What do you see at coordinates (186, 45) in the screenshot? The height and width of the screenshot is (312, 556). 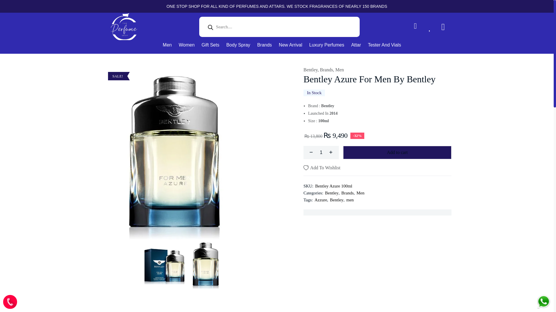 I see `Women` at bounding box center [186, 45].